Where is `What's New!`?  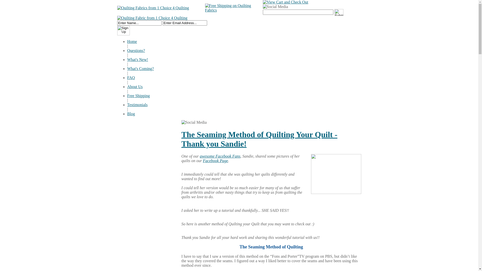 What's New! is located at coordinates (138, 60).